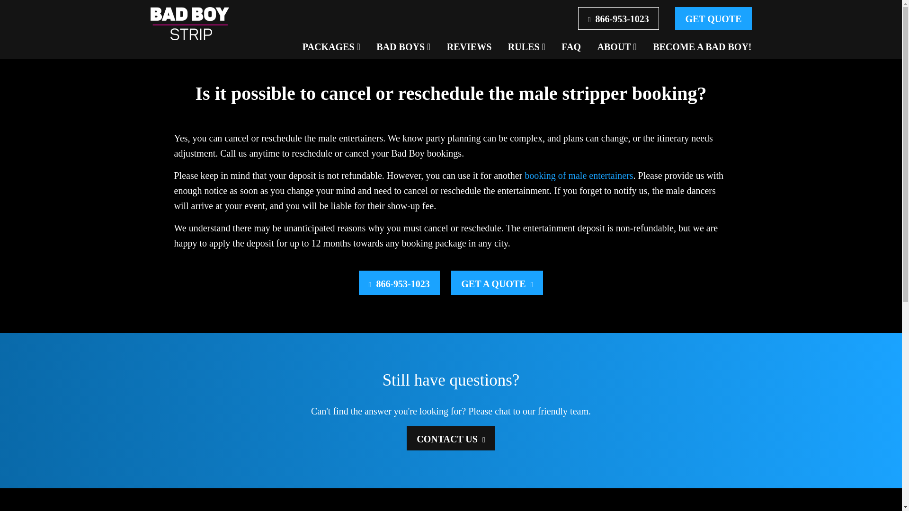  Describe the element at coordinates (571, 46) in the screenshot. I see `FAQ` at that location.